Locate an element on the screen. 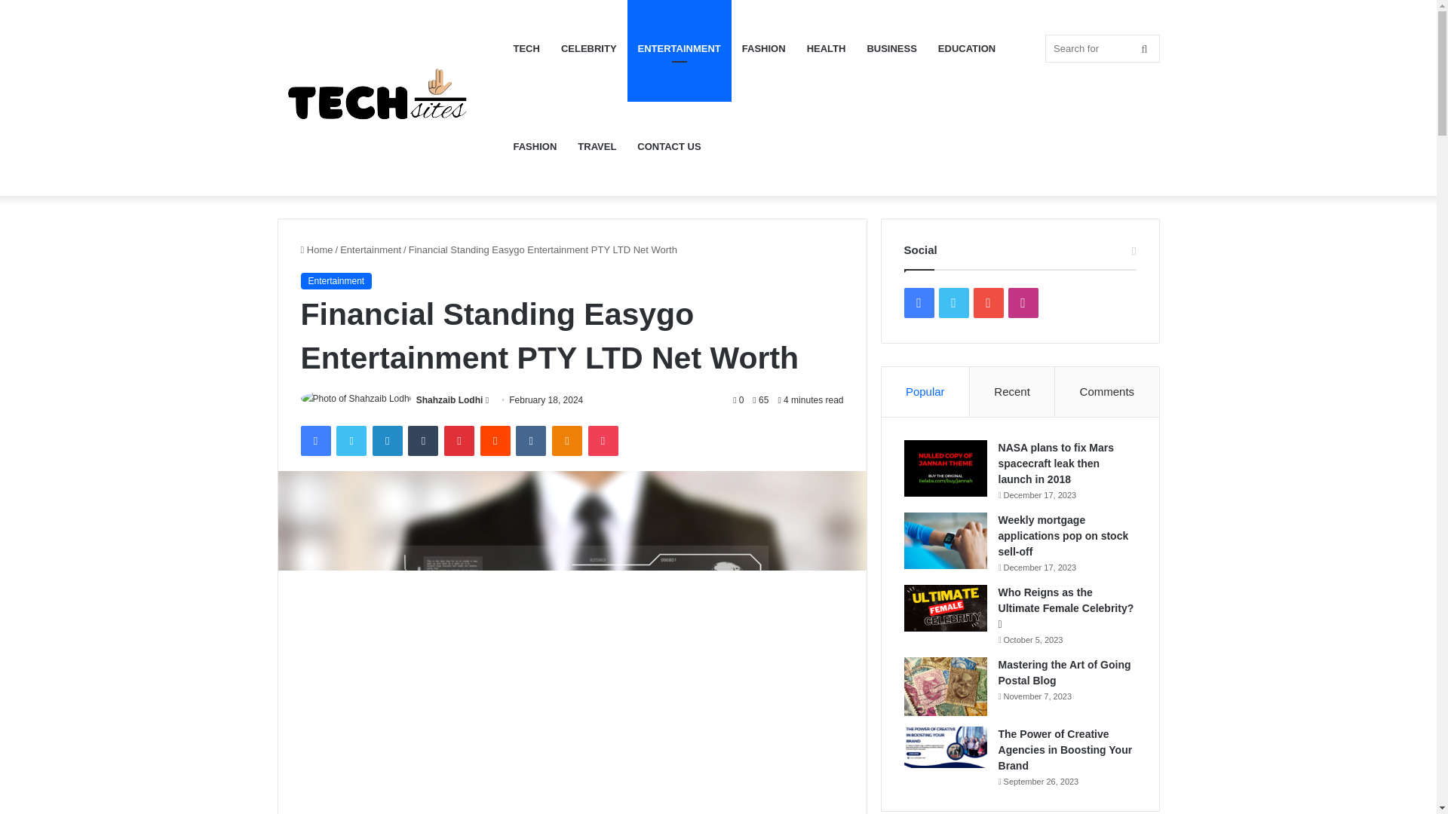 The height and width of the screenshot is (814, 1448). Facebook is located at coordinates (314, 440).